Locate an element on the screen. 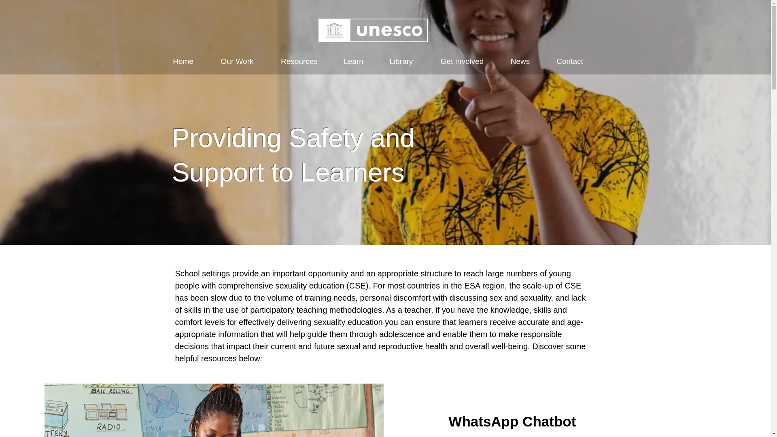 The height and width of the screenshot is (437, 777). Contact is located at coordinates (569, 62).